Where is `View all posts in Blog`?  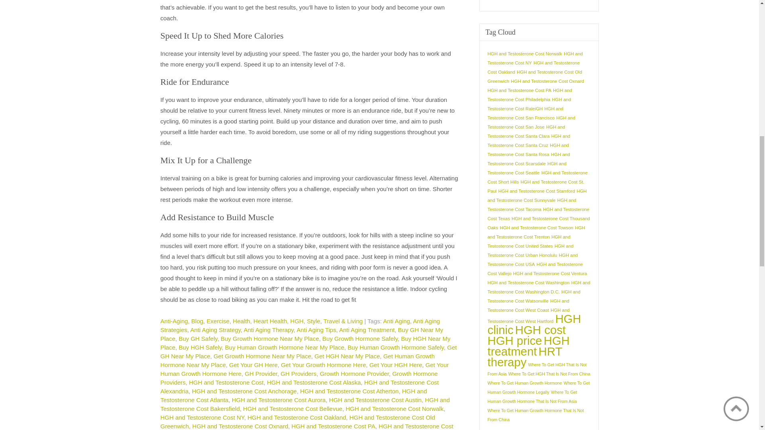
View all posts in Blog is located at coordinates (197, 321).